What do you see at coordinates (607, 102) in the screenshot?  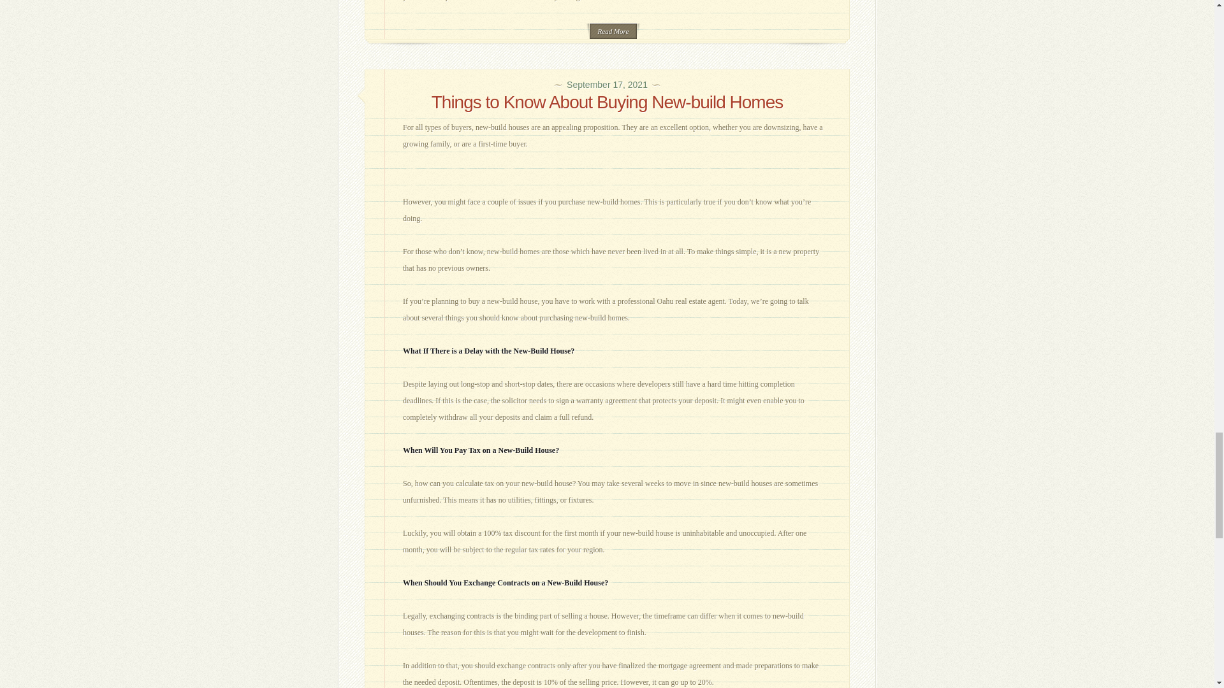 I see `Things to Know About Buying New-build Homes` at bounding box center [607, 102].